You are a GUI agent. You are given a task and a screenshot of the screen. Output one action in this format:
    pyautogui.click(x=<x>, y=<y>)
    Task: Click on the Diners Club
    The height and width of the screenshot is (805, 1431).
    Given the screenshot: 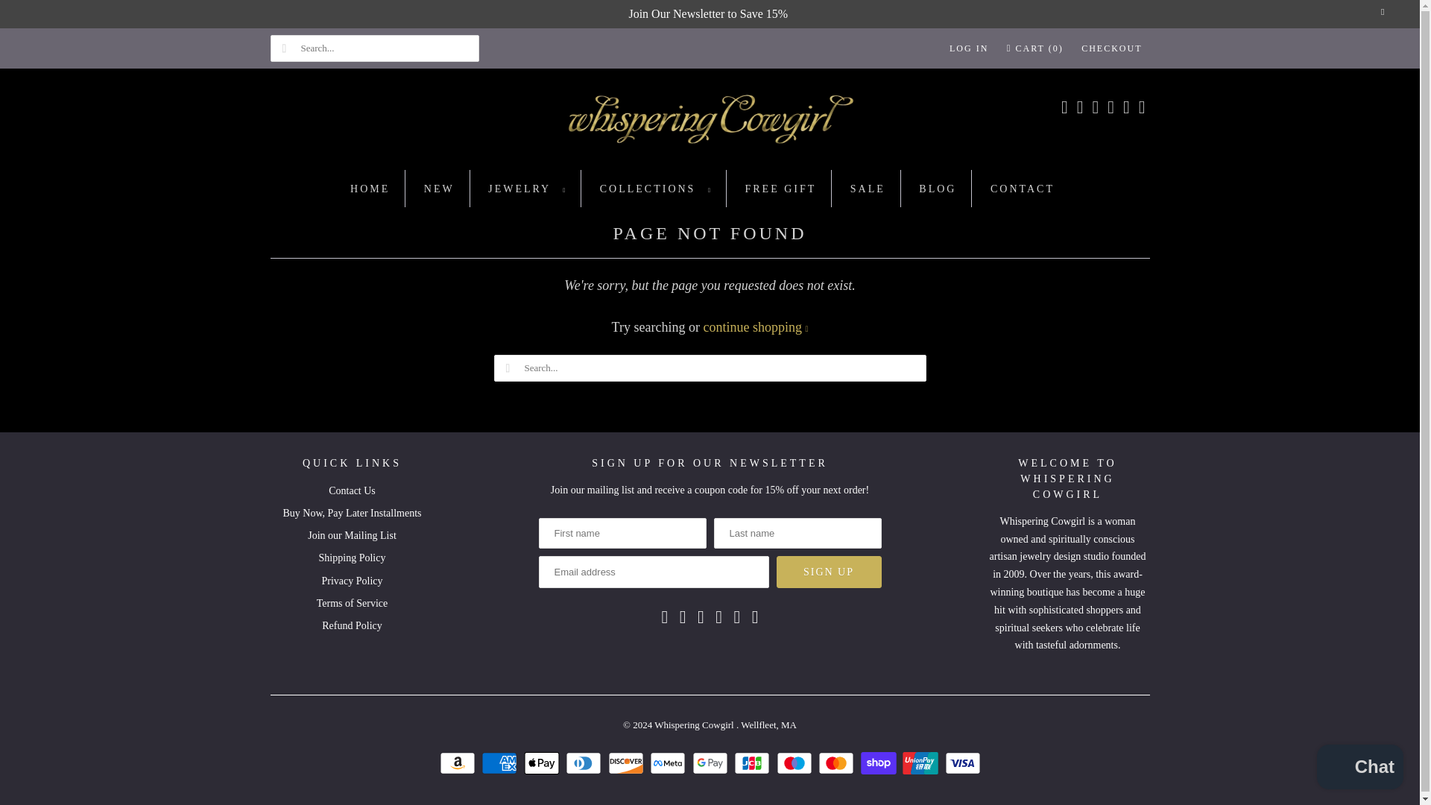 What is the action you would take?
    pyautogui.click(x=585, y=763)
    